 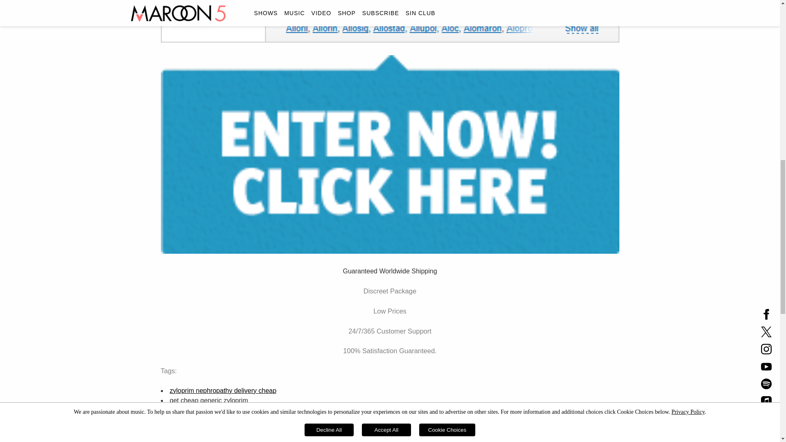 What do you see at coordinates (223, 390) in the screenshot?
I see `zyloprim nephropathy delivery cheap` at bounding box center [223, 390].